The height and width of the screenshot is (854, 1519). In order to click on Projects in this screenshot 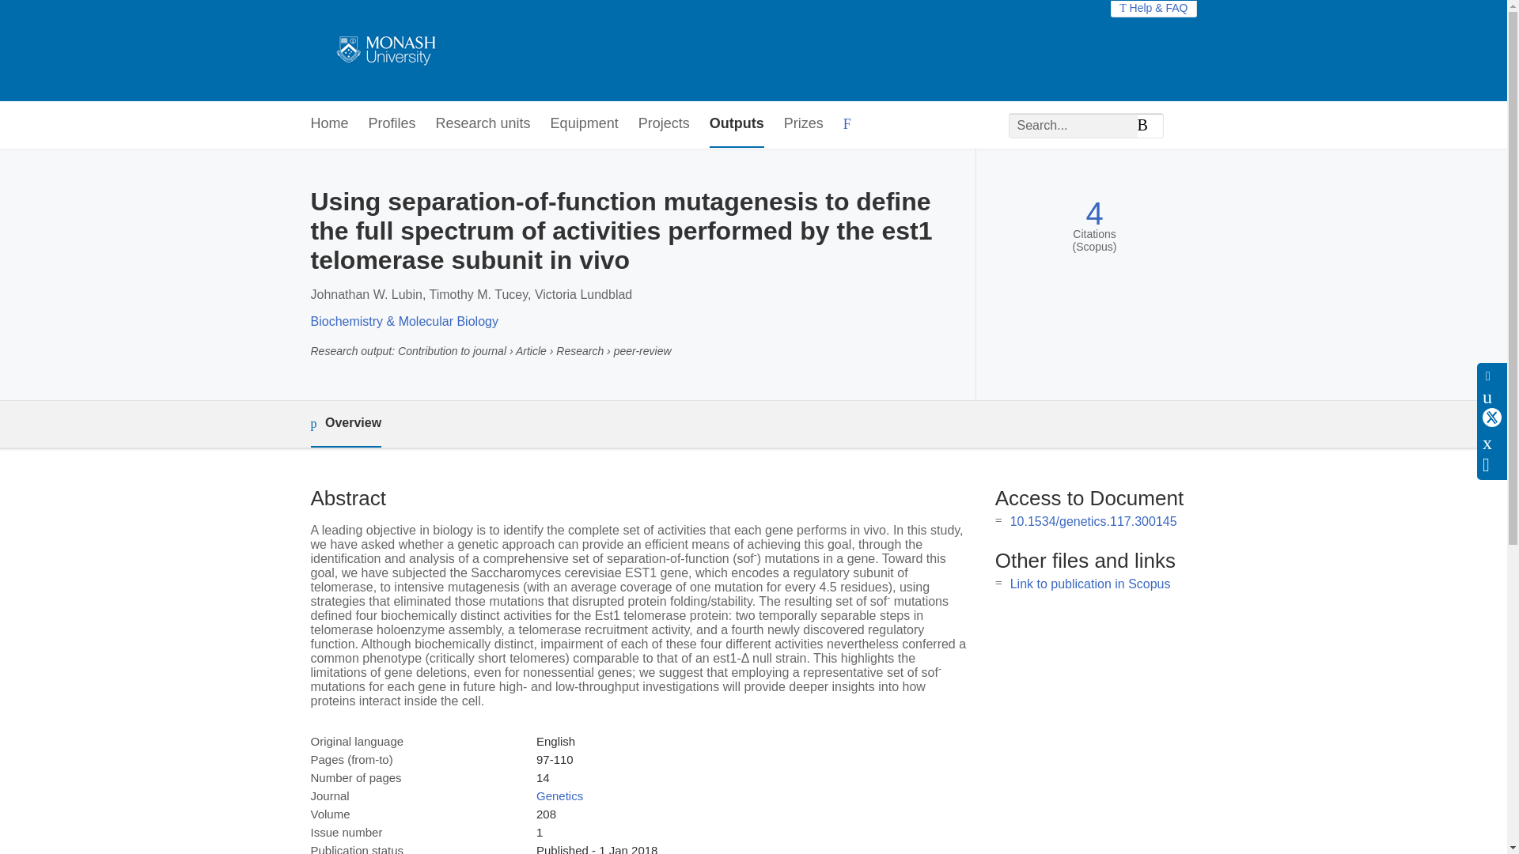, I will do `click(663, 124)`.